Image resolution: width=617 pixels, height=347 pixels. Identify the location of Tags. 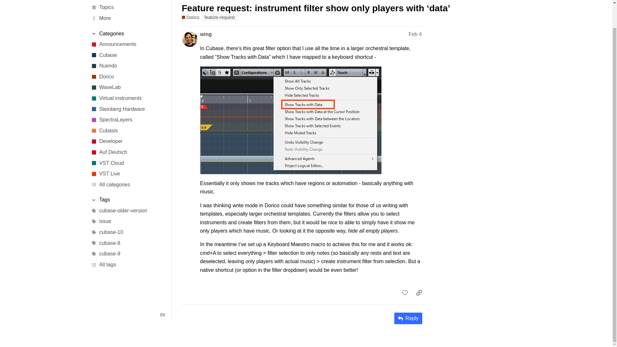
(128, 200).